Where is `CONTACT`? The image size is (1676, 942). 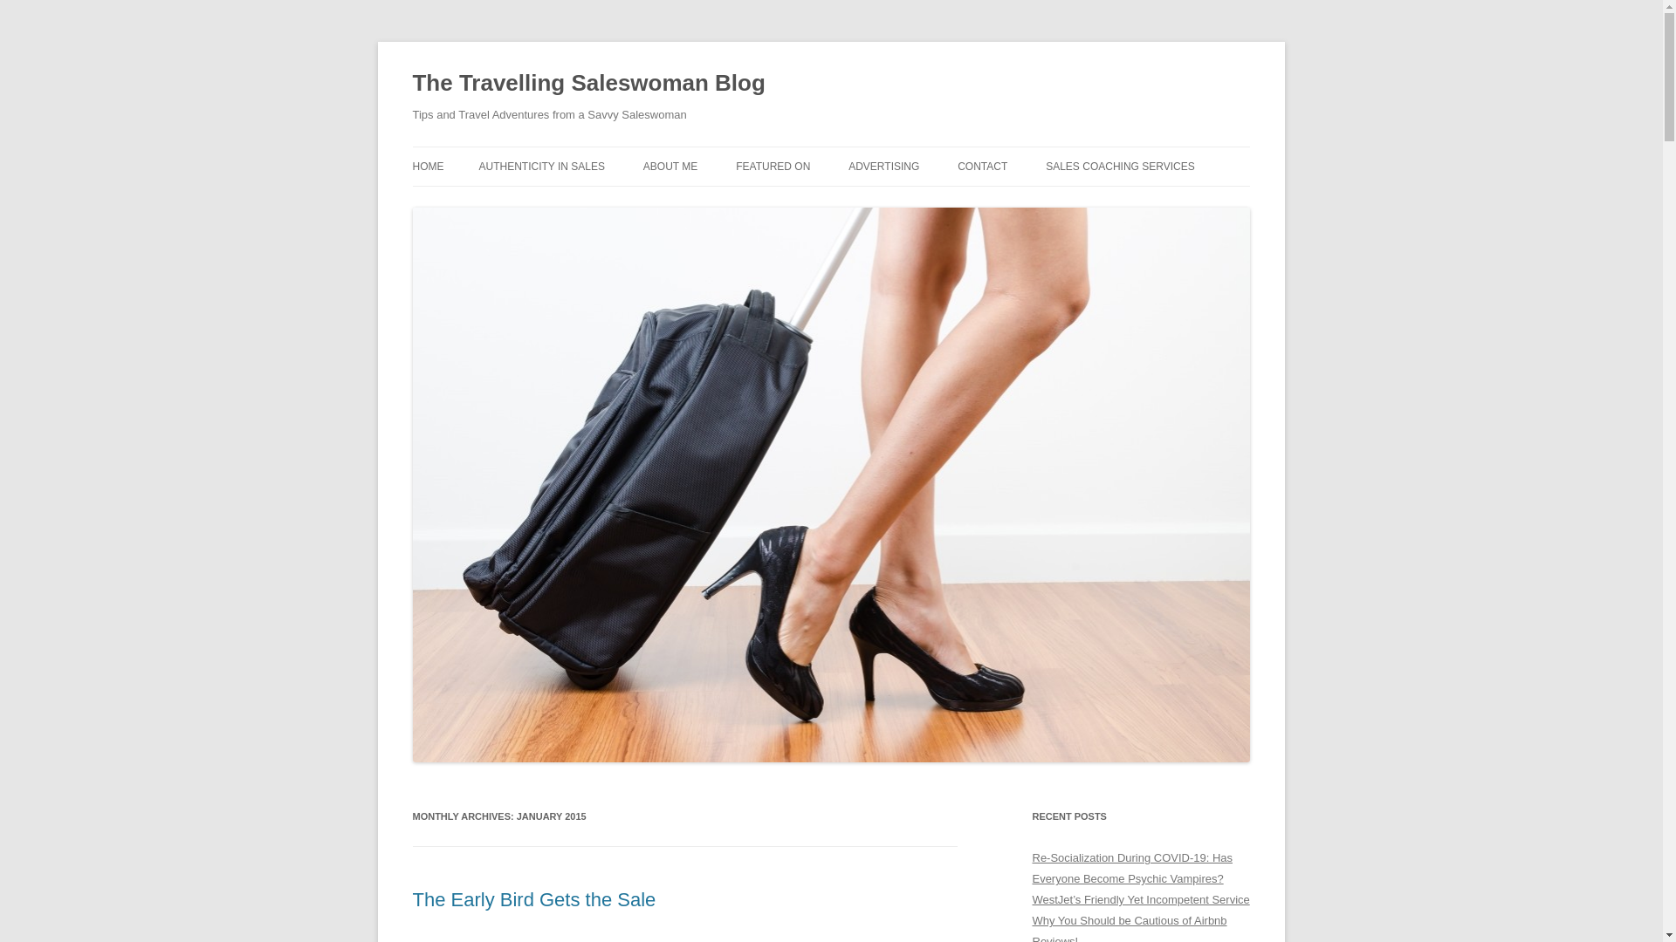
CONTACT is located at coordinates (981, 166).